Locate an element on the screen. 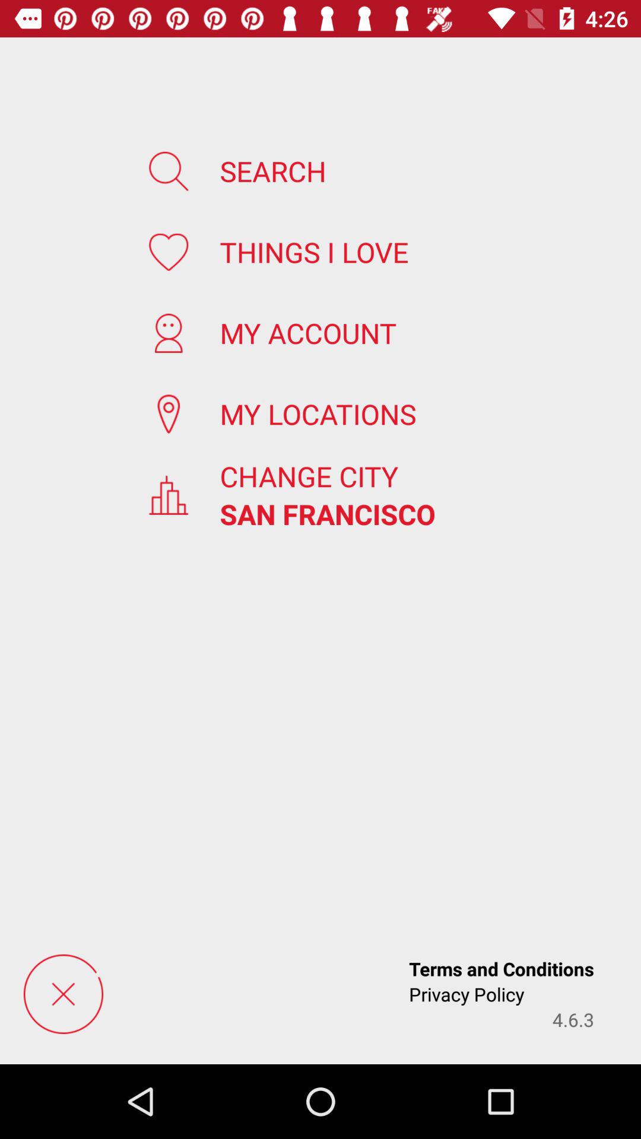  jump until the my account icon is located at coordinates (308, 333).